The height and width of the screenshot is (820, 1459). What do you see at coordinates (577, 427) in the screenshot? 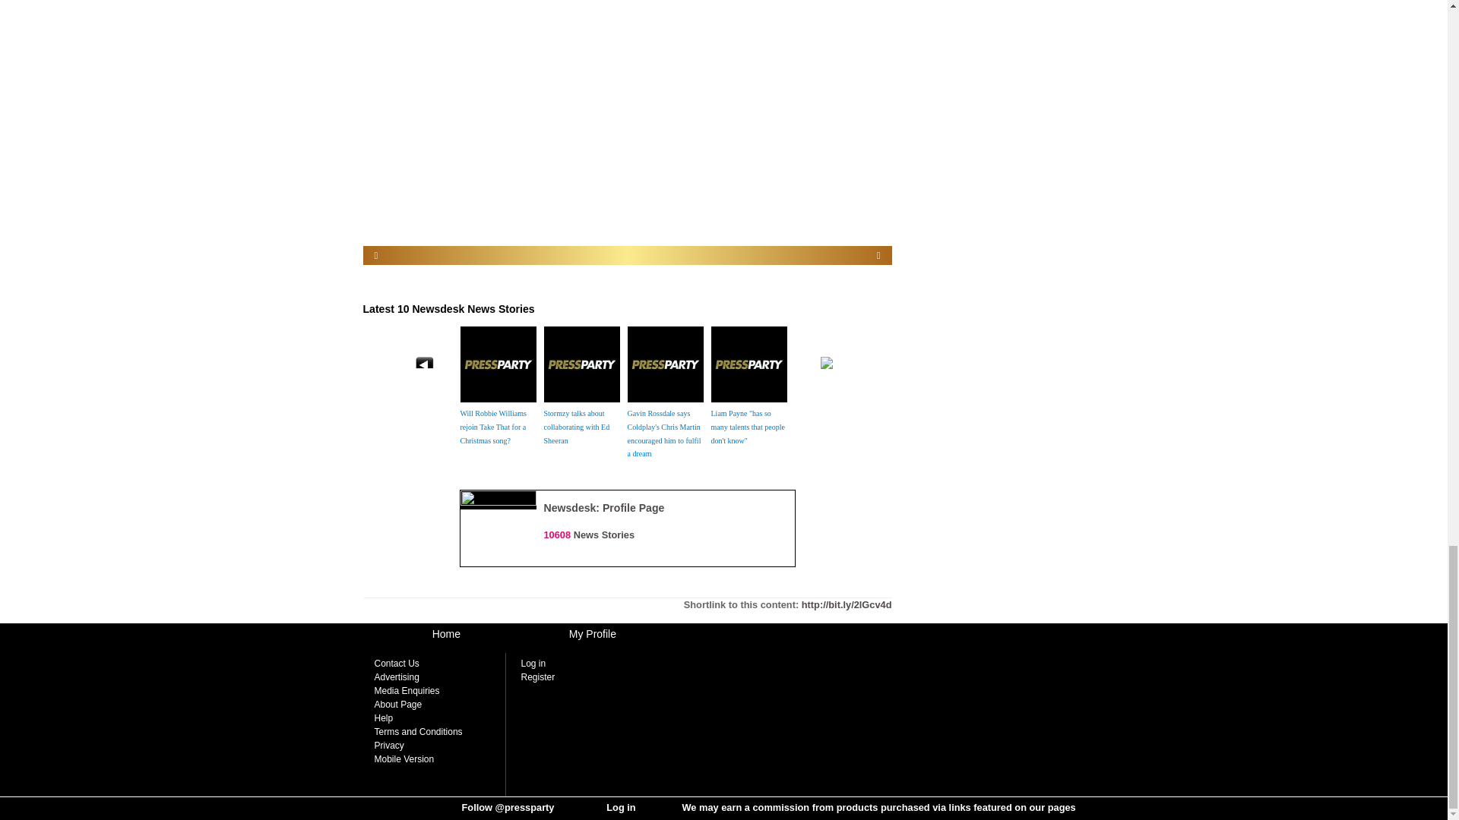
I see `Stormzy talks about collaborating with Ed Sheeran` at bounding box center [577, 427].